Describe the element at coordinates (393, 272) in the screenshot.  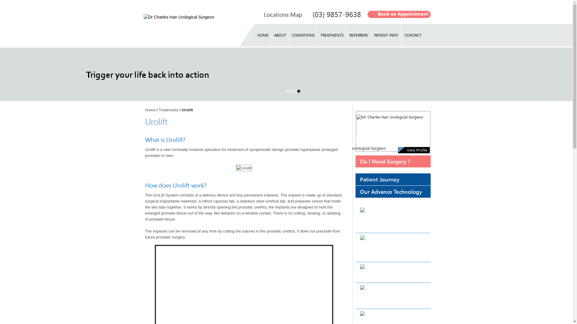
I see `KIDNEY STONES` at that location.